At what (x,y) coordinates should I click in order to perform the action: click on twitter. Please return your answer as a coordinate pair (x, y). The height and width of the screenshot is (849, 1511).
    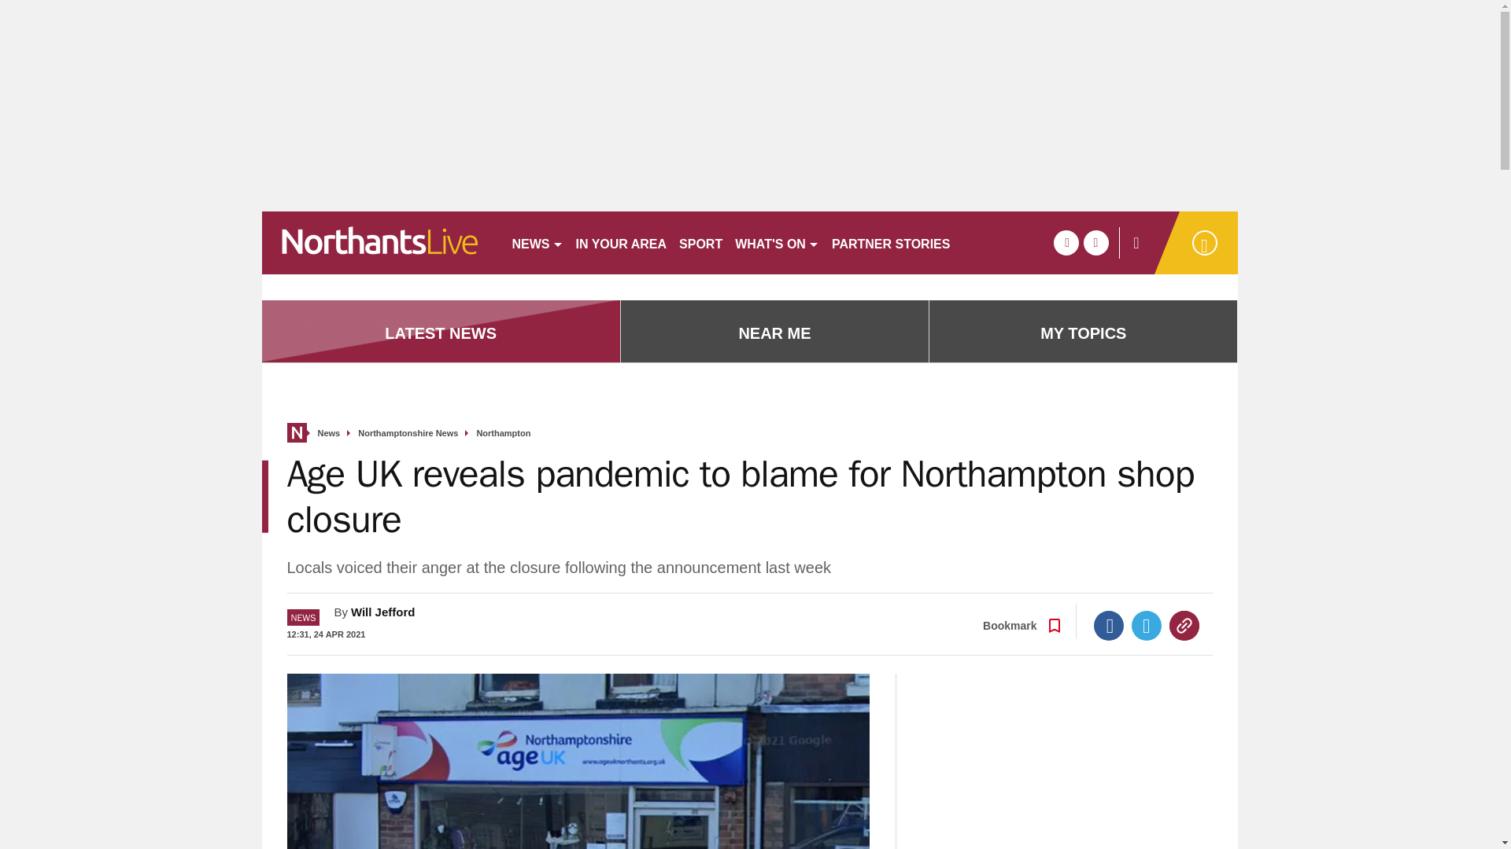
    Looking at the image, I should click on (1095, 242).